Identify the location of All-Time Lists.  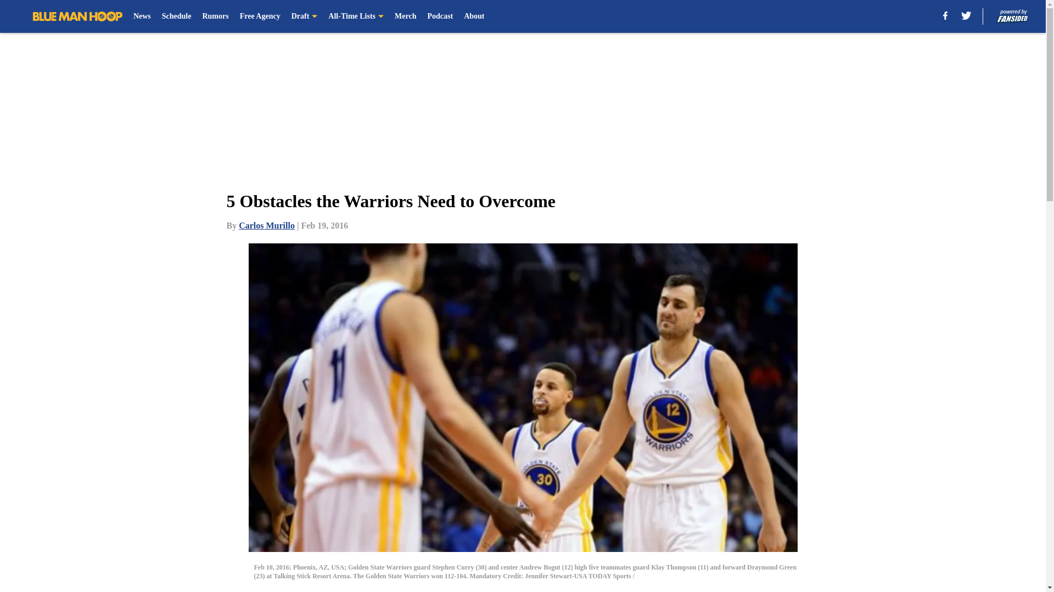
(356, 16).